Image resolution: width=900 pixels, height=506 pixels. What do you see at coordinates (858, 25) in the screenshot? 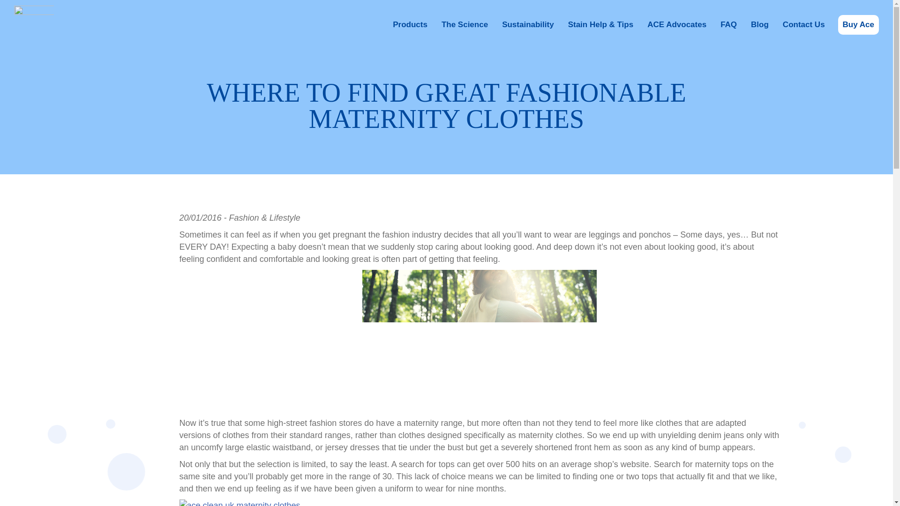
I see `Buy Ace` at bounding box center [858, 25].